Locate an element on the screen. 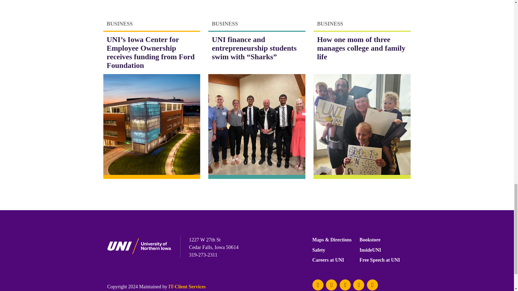 This screenshot has width=518, height=291. Bookstore is located at coordinates (370, 241).